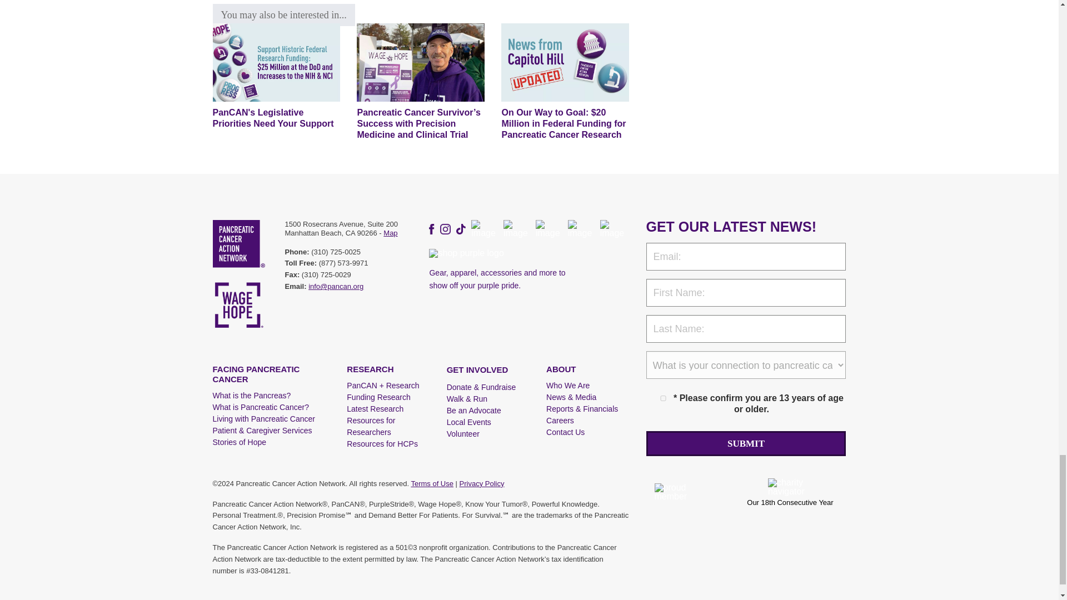  I want to click on Follow us on TikTok, so click(461, 229).